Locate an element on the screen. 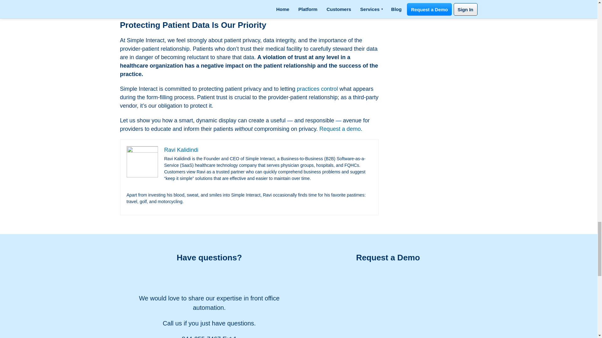 The height and width of the screenshot is (338, 602). Ravi Kalidindi is located at coordinates (181, 150).